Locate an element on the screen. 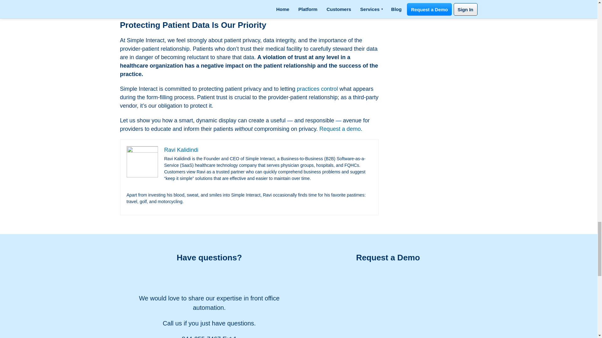 The height and width of the screenshot is (338, 602). Ravi Kalidindi is located at coordinates (181, 150).